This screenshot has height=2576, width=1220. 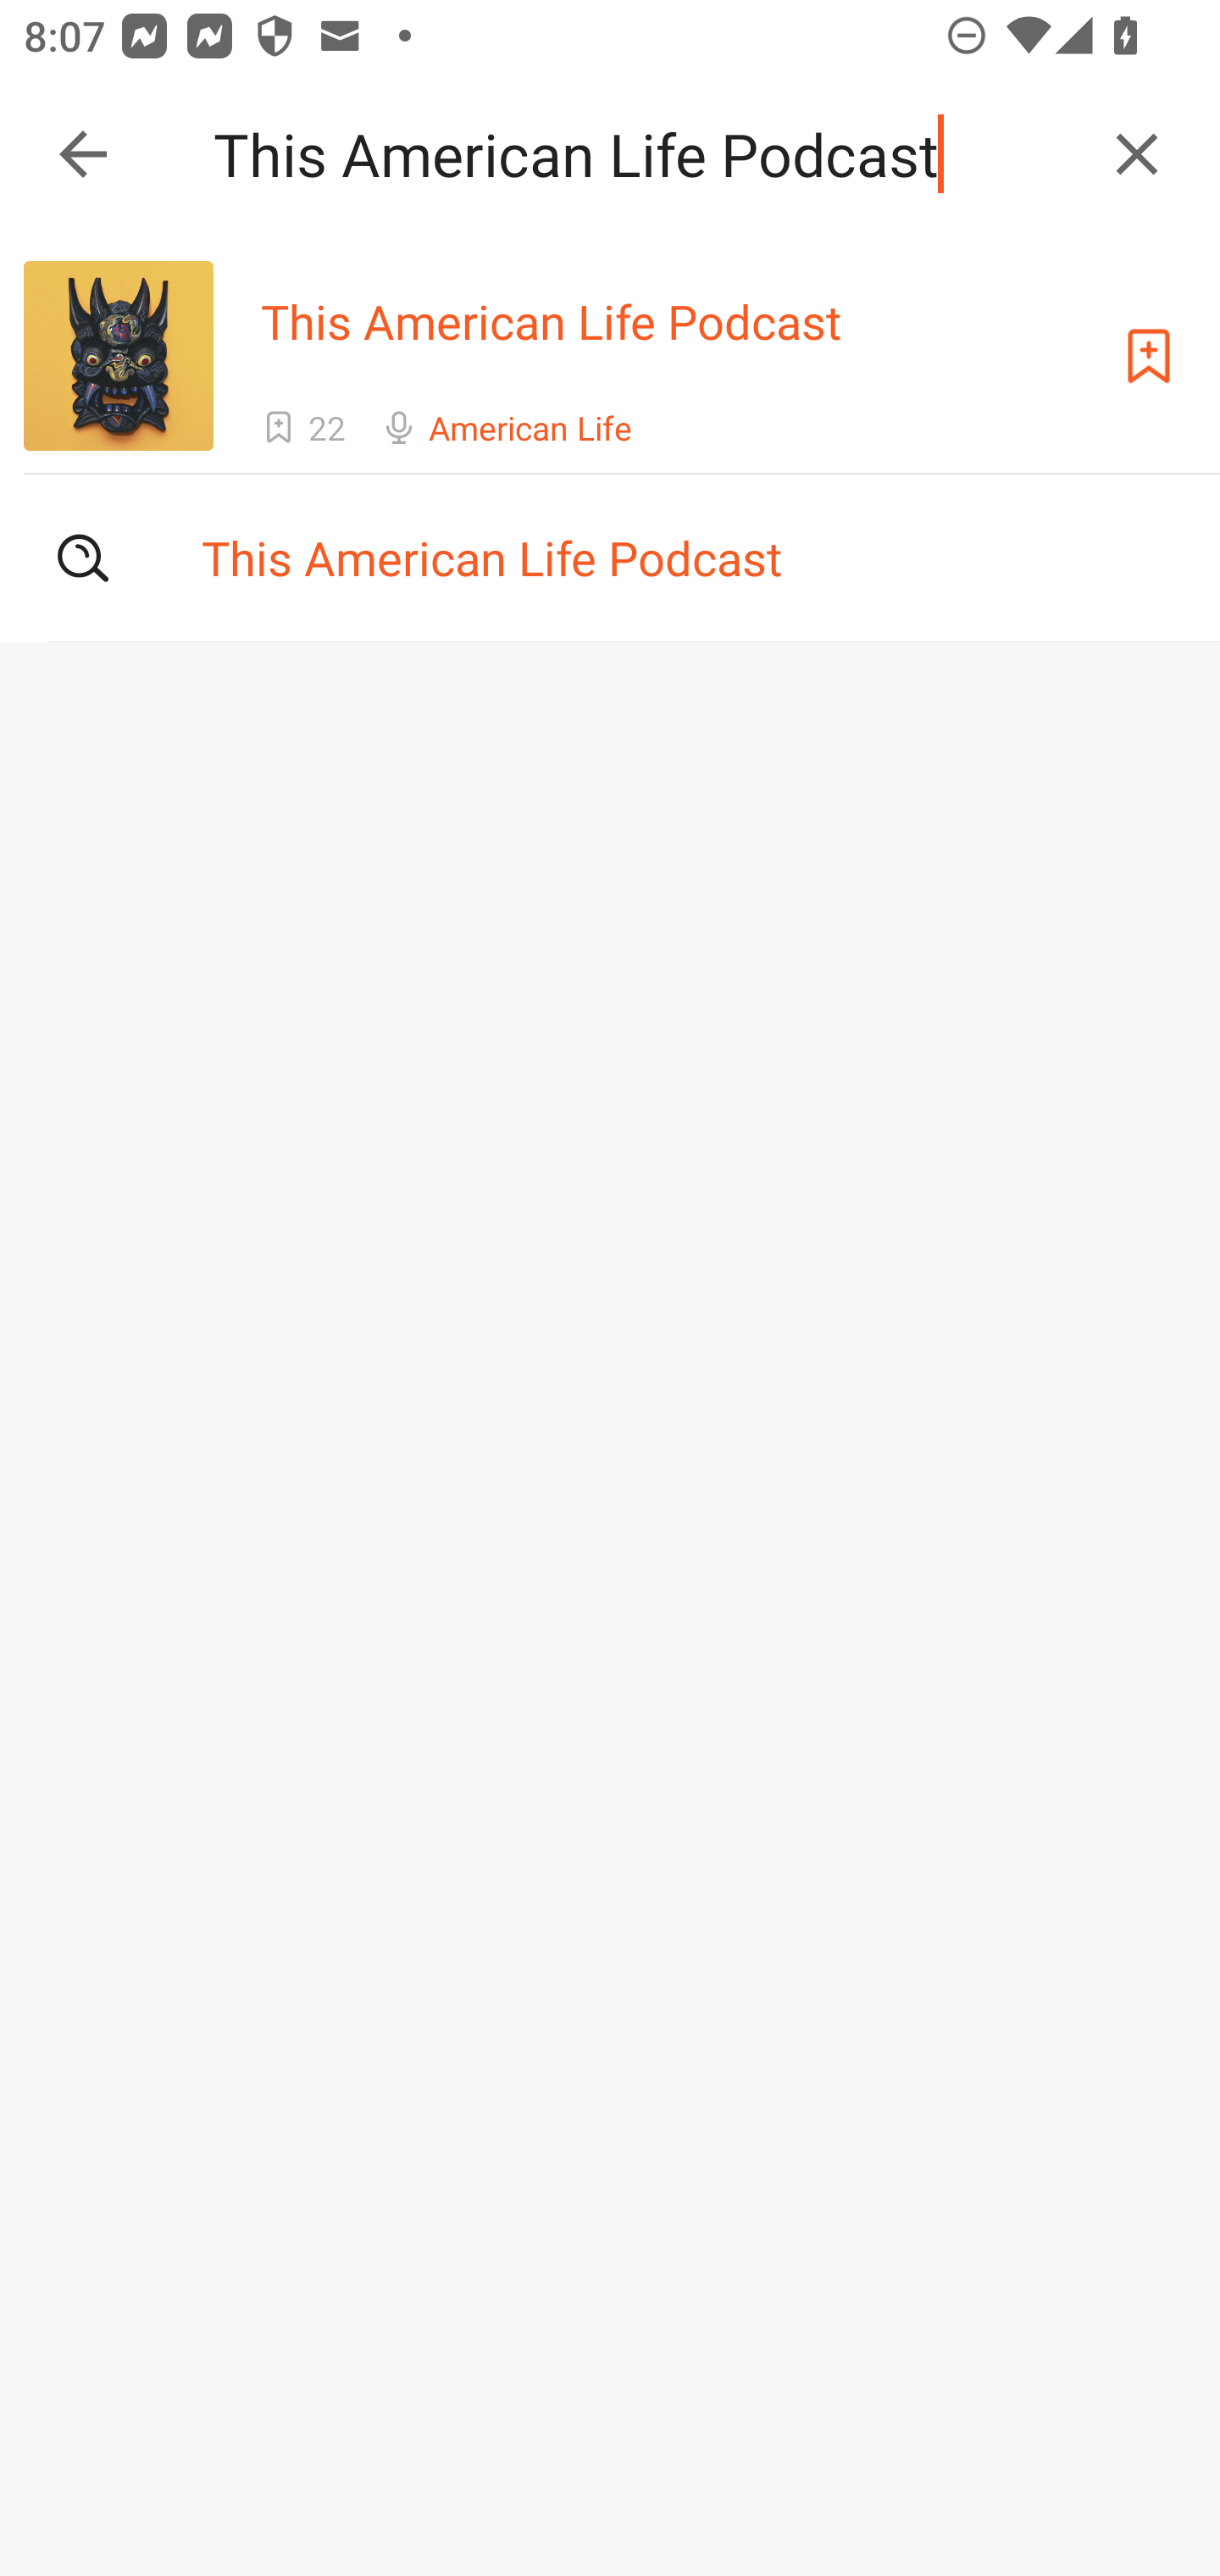 I want to click on  This American Life Podcast, so click(x=610, y=558).